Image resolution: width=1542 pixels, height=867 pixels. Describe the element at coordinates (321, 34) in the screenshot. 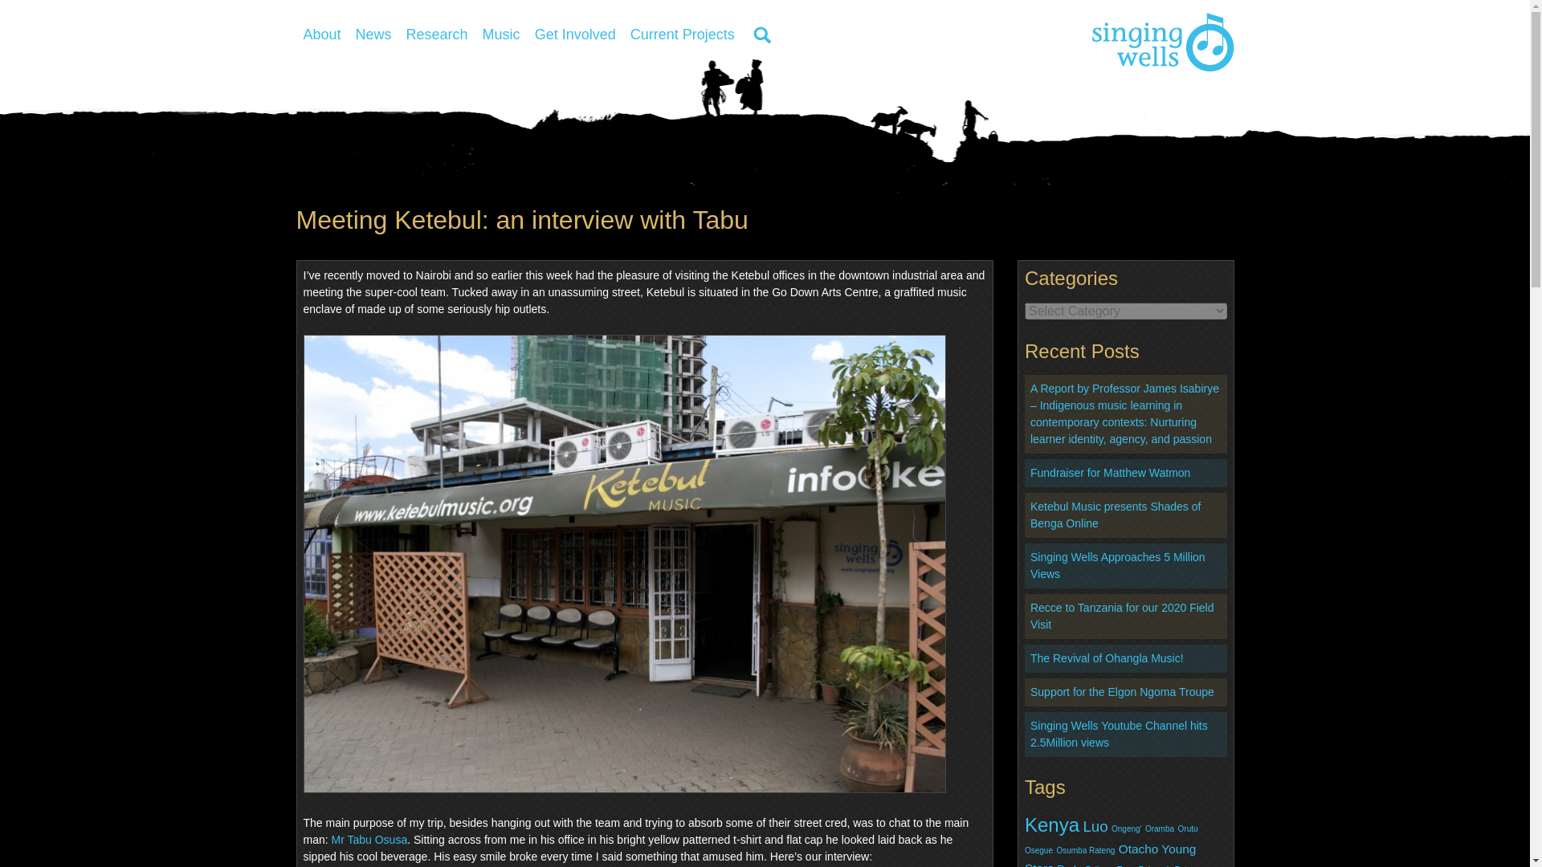

I see `About` at that location.